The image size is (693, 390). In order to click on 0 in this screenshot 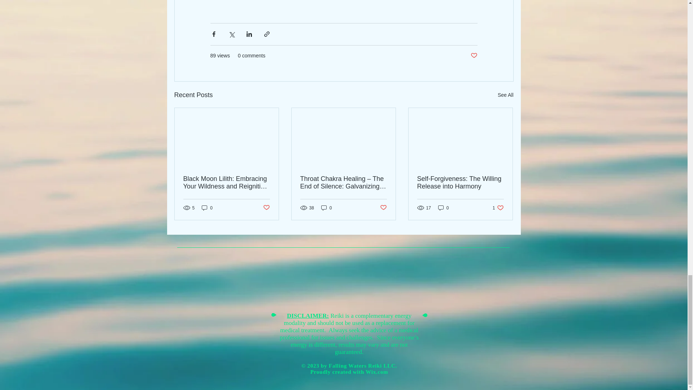, I will do `click(474, 56)`.